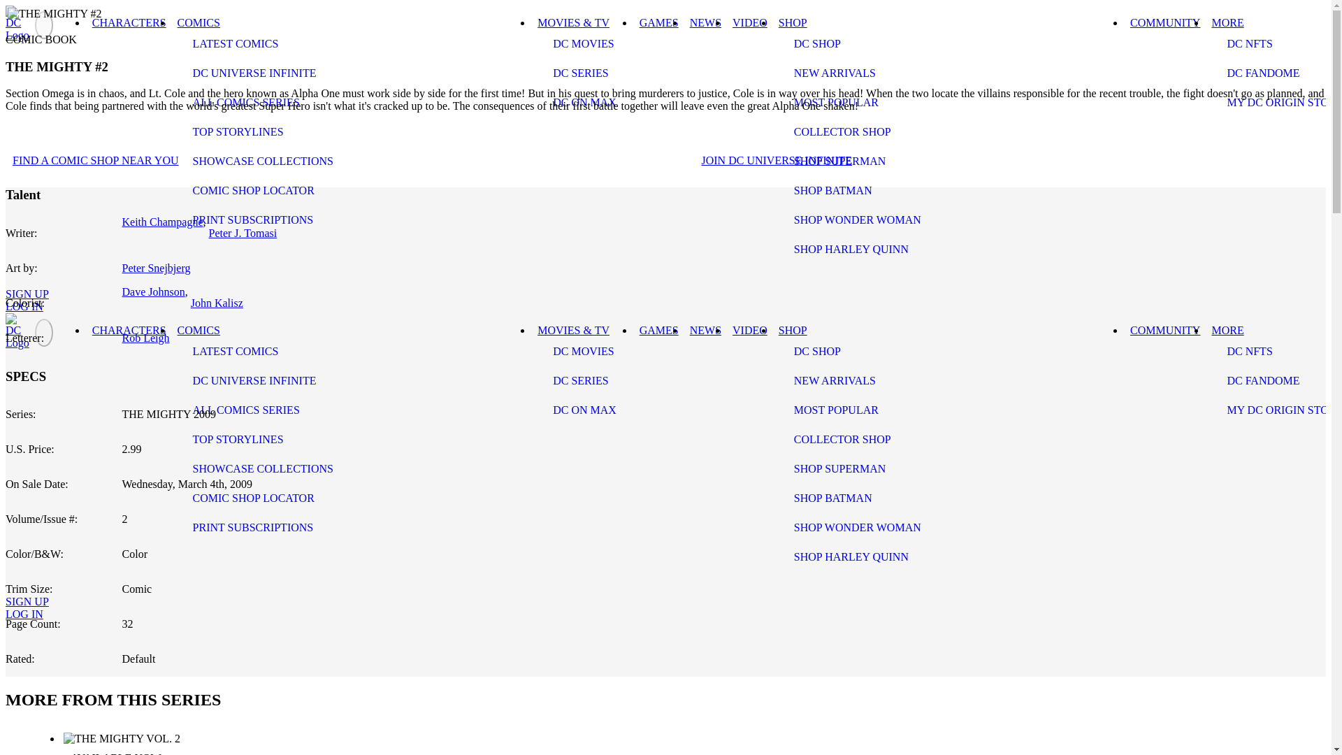 This screenshot has height=755, width=1342. What do you see at coordinates (1227, 22) in the screenshot?
I see `MORE` at bounding box center [1227, 22].